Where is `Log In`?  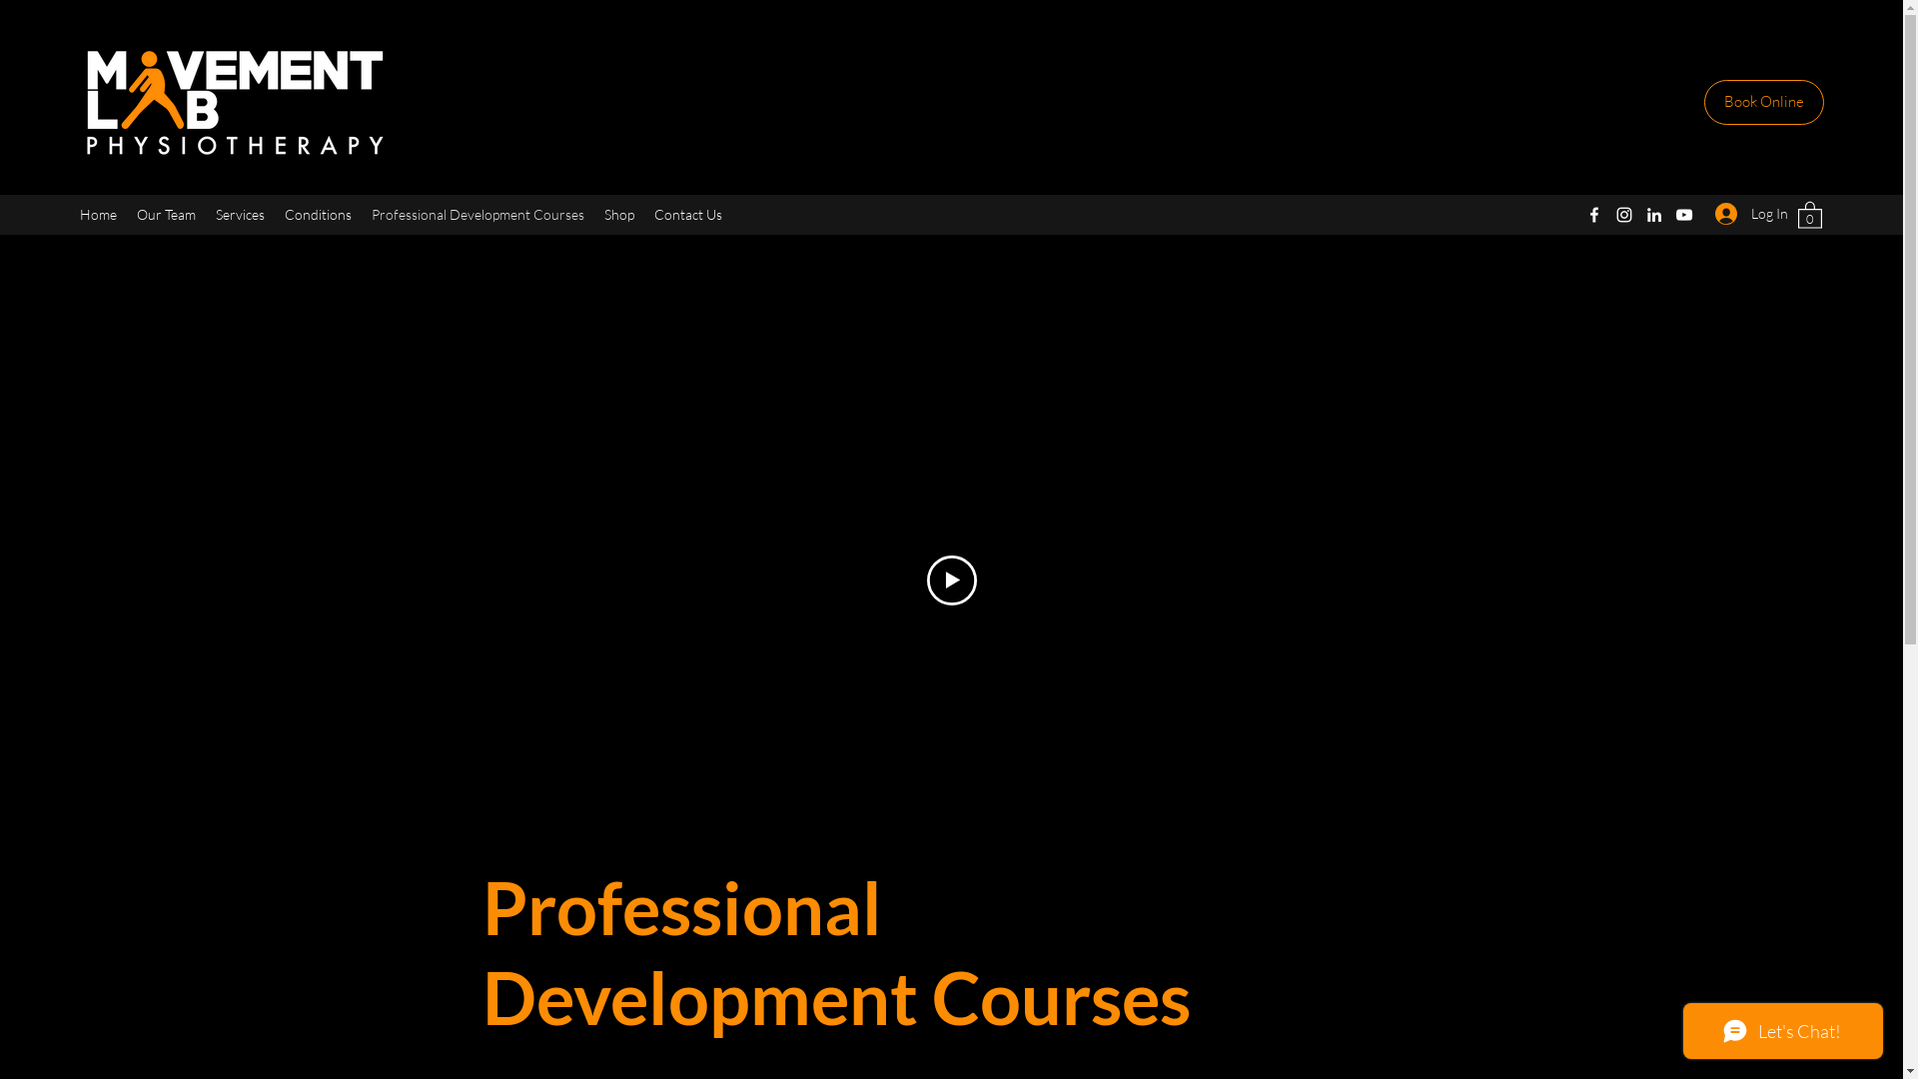
Log In is located at coordinates (1746, 214).